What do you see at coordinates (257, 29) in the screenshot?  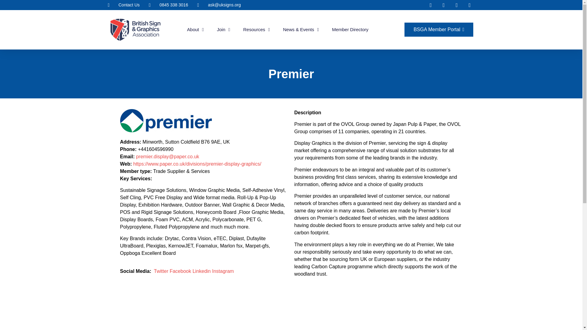 I see `Resources` at bounding box center [257, 29].